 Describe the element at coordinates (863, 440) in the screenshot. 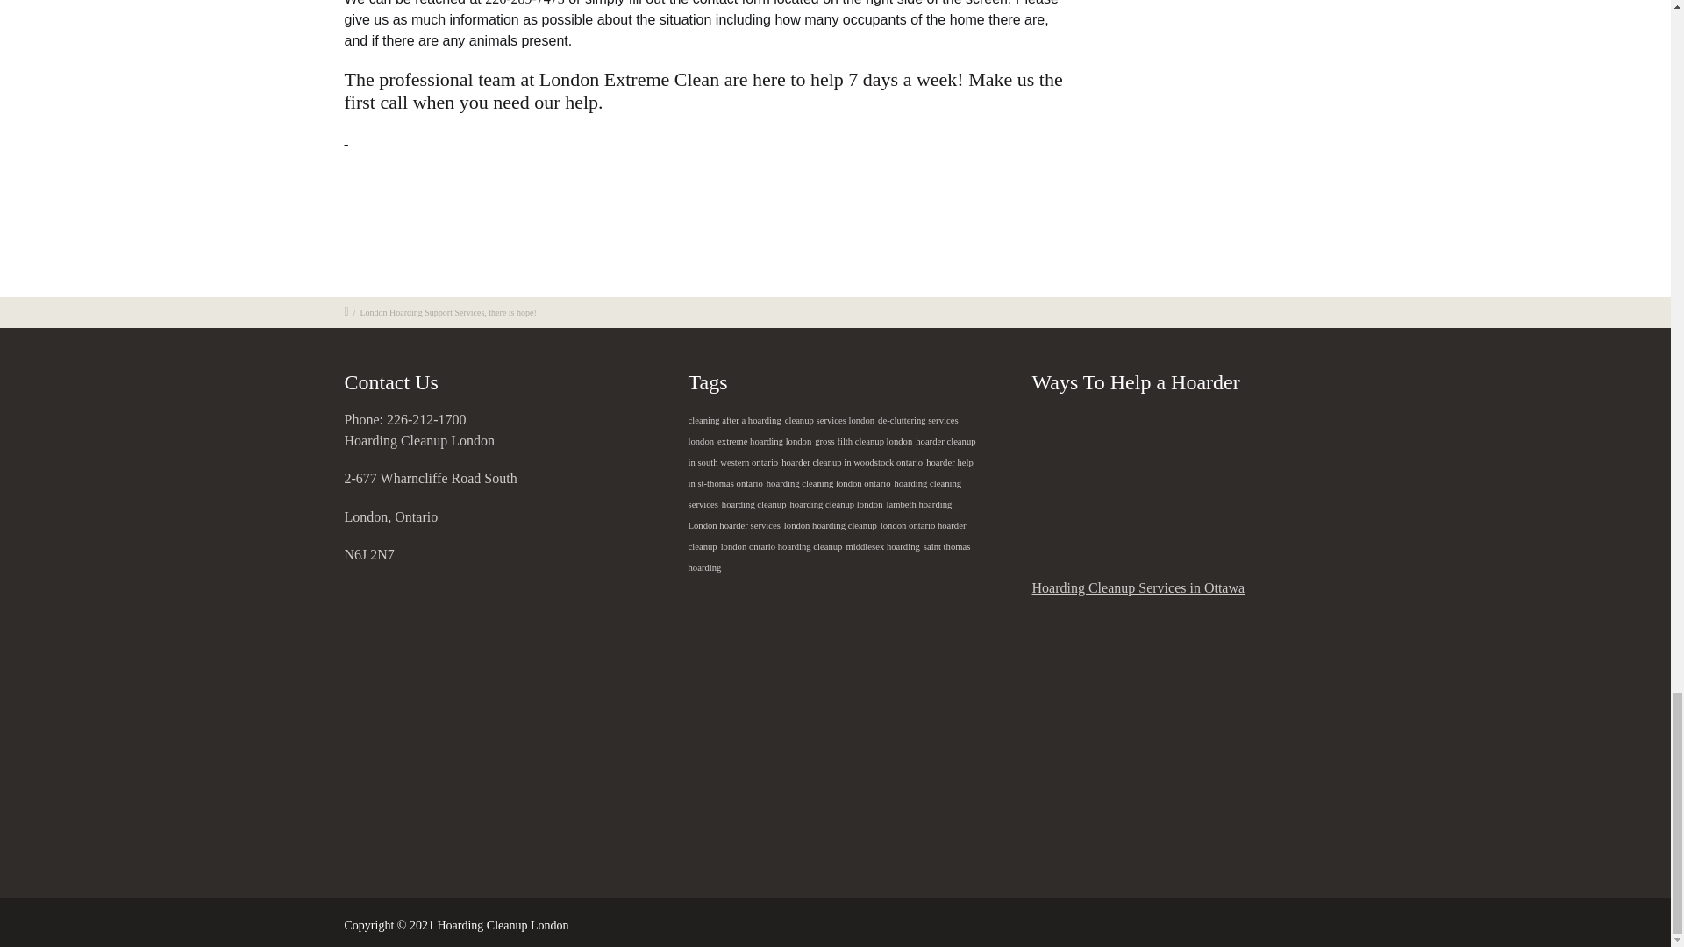

I see `gross filth cleanup london` at that location.